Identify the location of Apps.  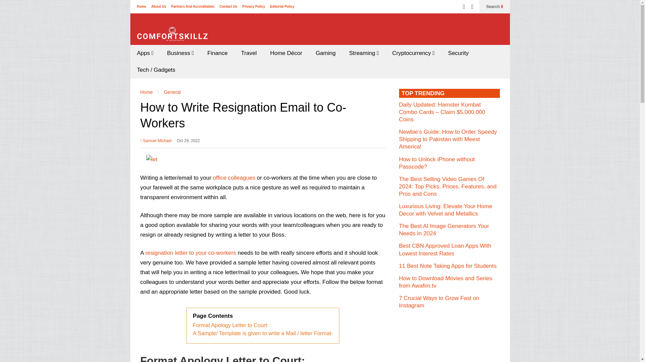
(145, 53).